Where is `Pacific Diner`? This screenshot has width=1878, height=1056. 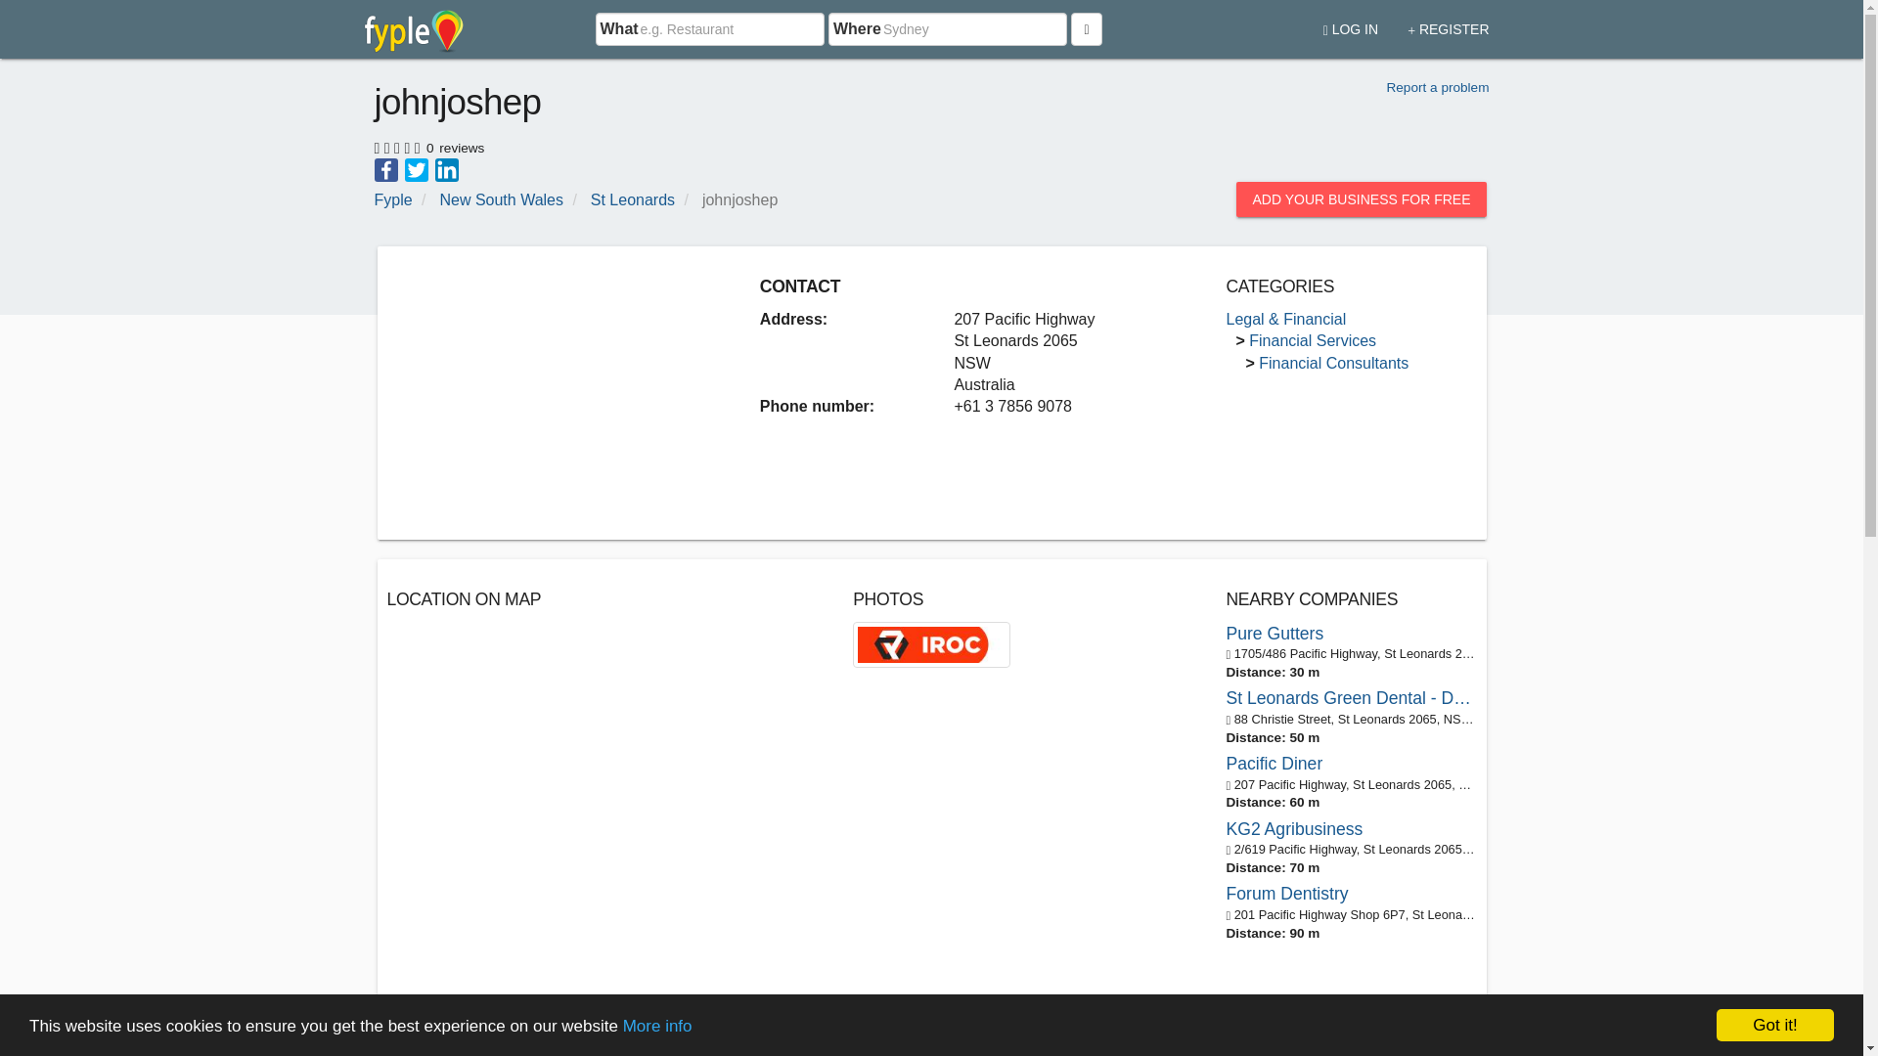
Pacific Diner is located at coordinates (1351, 763).